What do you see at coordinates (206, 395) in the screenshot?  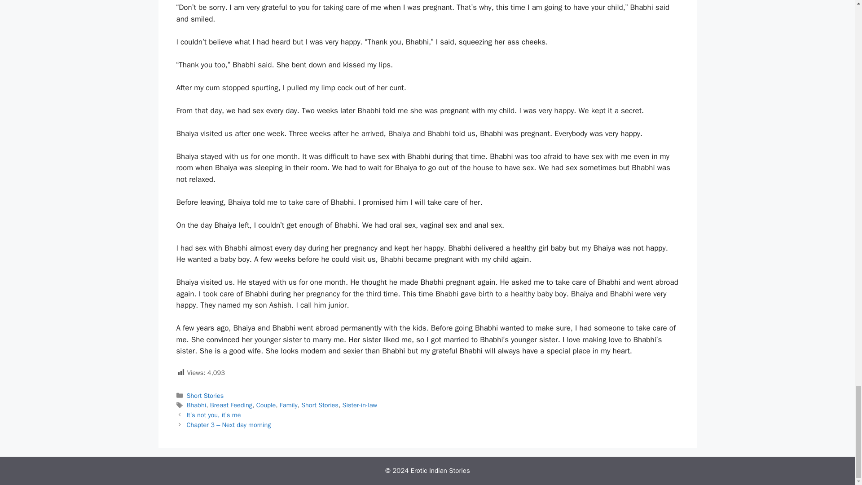 I see `Short Stories` at bounding box center [206, 395].